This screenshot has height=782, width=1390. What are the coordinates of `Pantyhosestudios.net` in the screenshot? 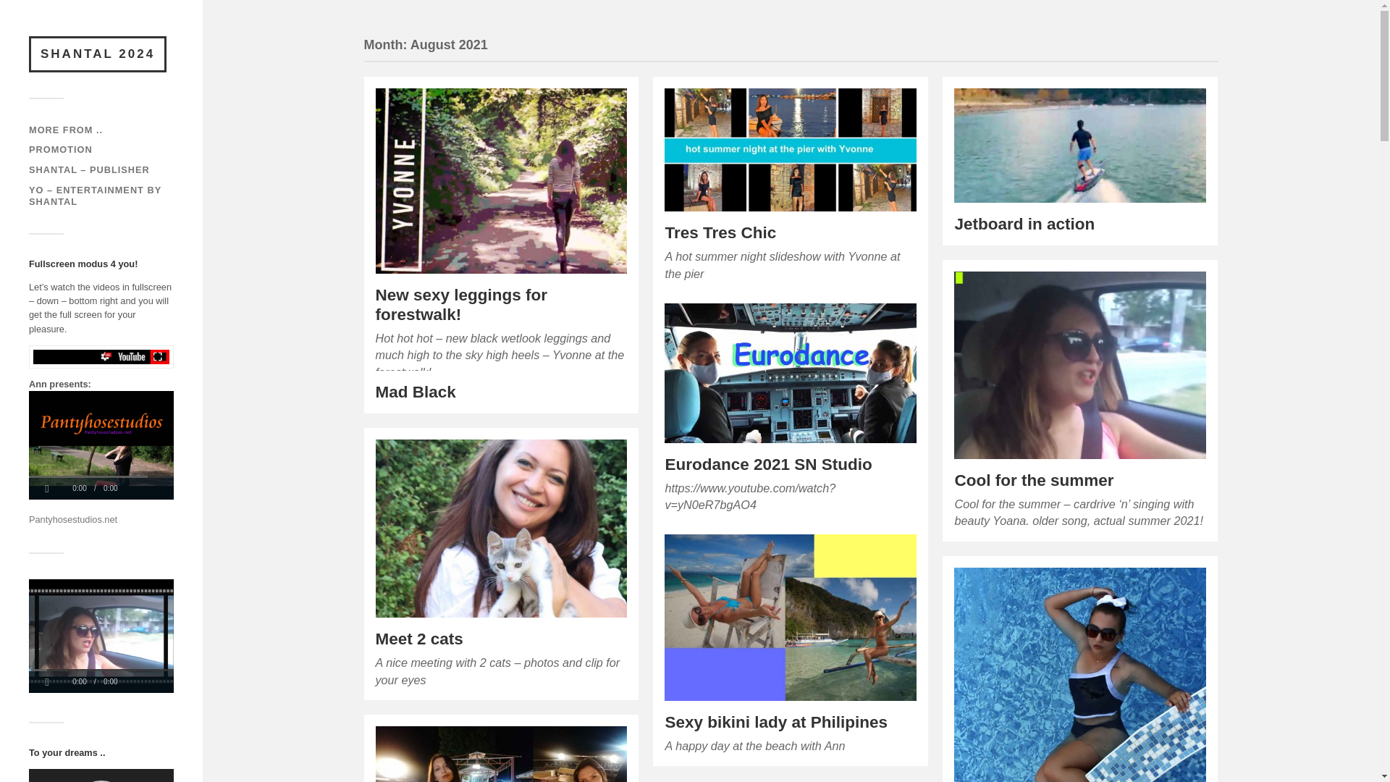 It's located at (72, 518).